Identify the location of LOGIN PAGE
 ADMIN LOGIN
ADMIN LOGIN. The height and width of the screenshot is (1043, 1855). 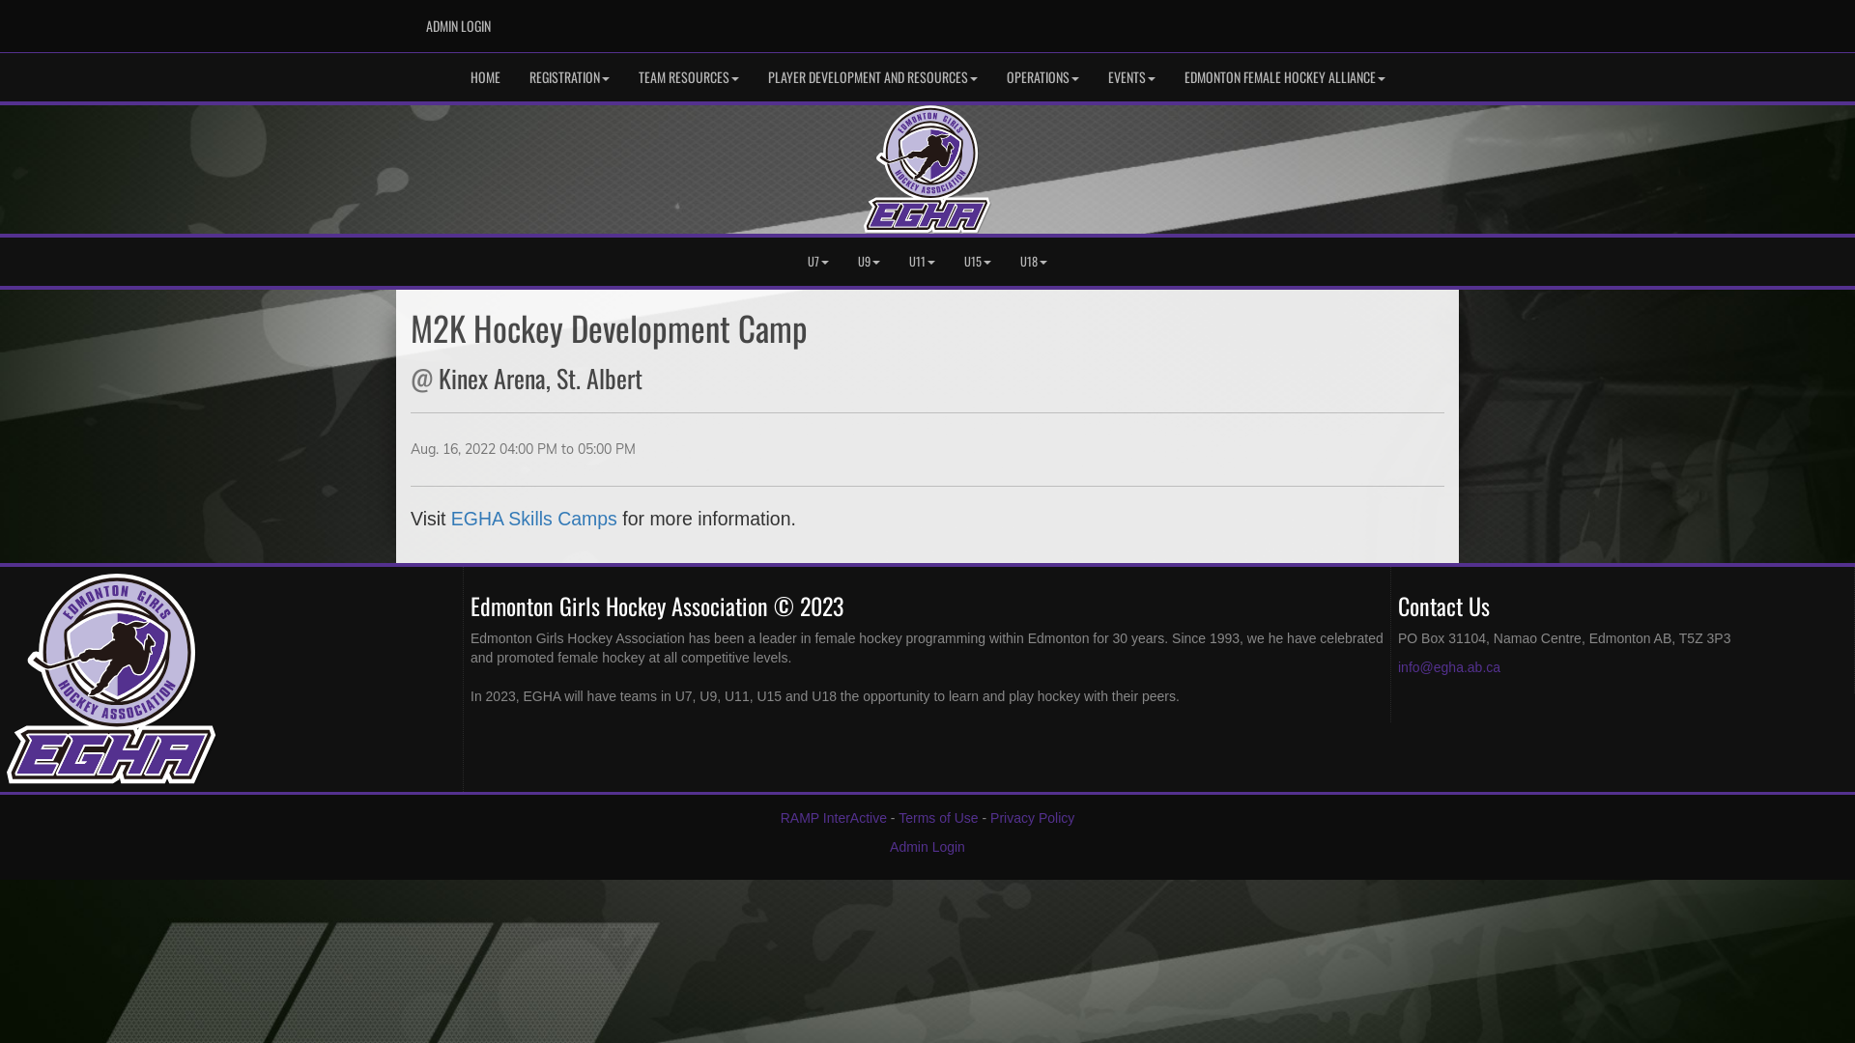
(457, 26).